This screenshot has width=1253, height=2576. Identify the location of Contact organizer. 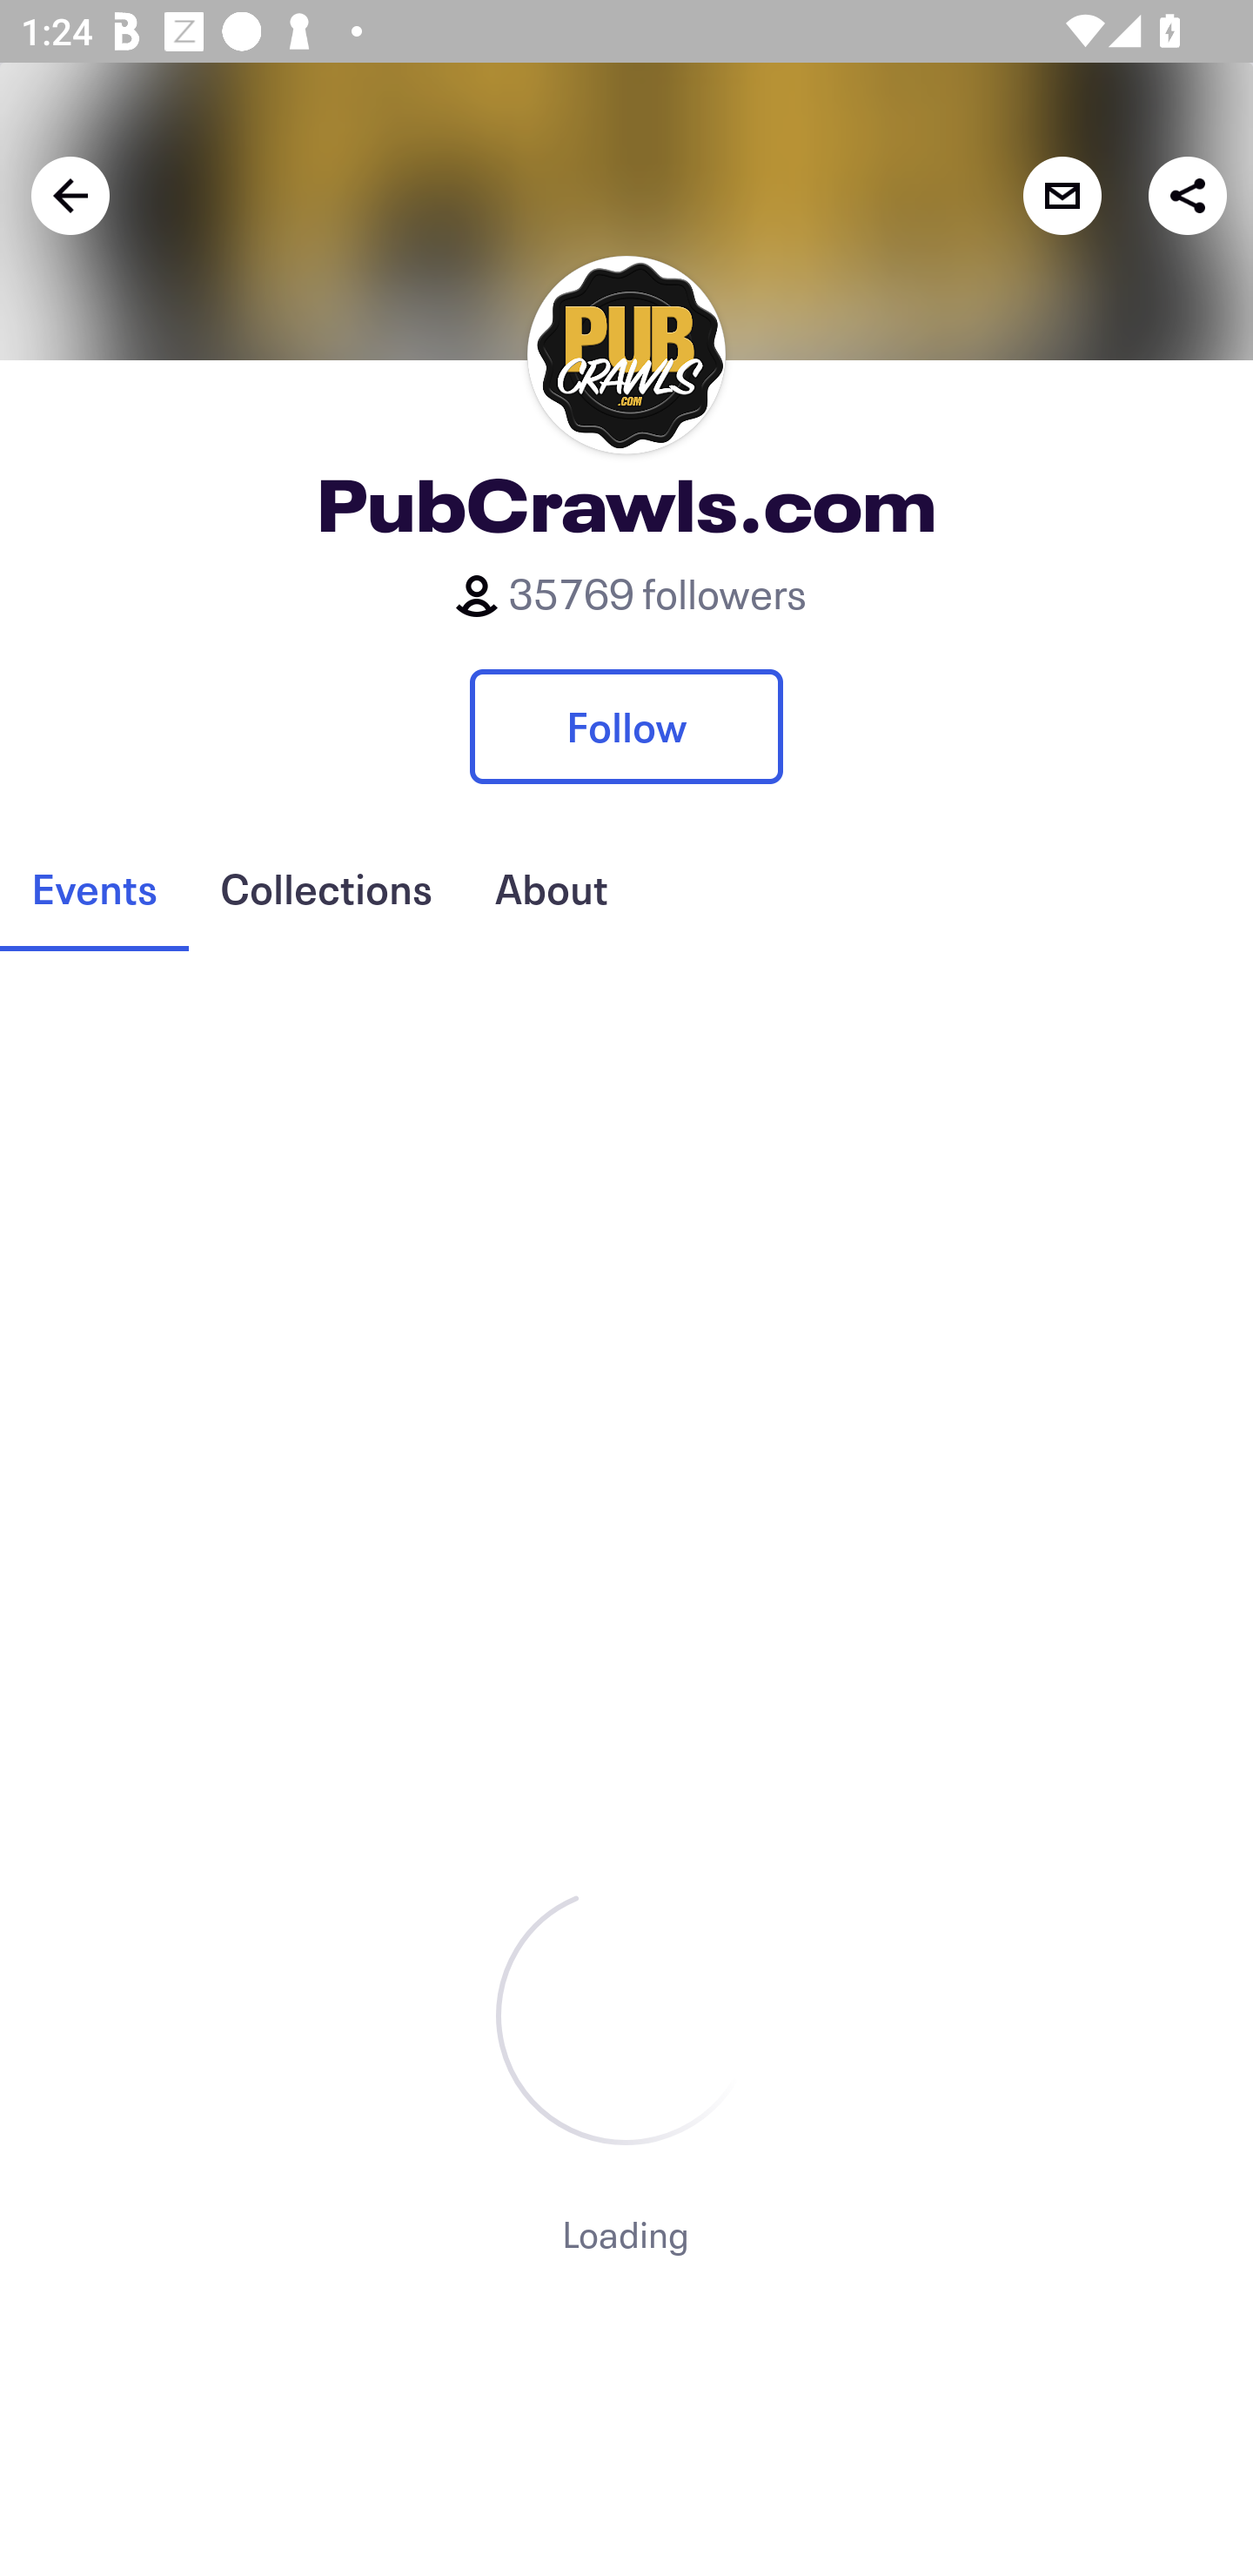
(1062, 195).